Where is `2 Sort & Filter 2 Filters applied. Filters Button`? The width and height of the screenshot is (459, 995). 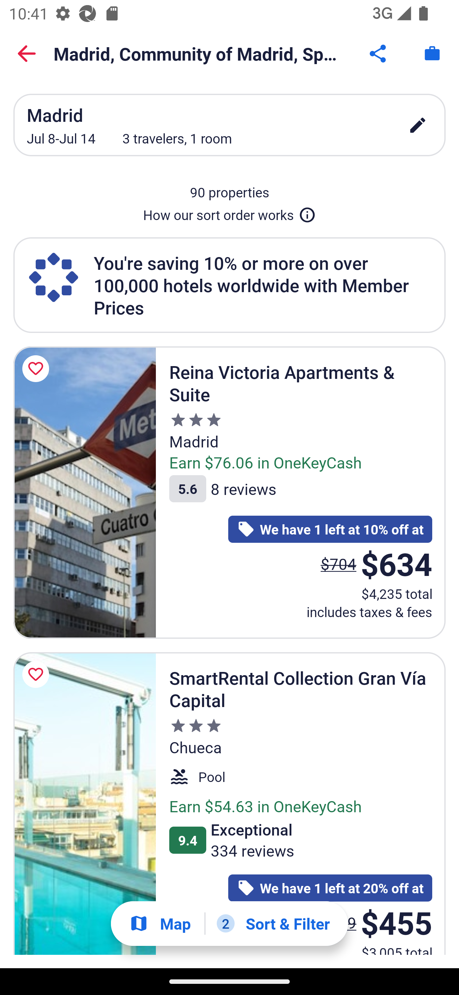 2 Sort & Filter 2 Filters applied. Filters Button is located at coordinates (273, 924).